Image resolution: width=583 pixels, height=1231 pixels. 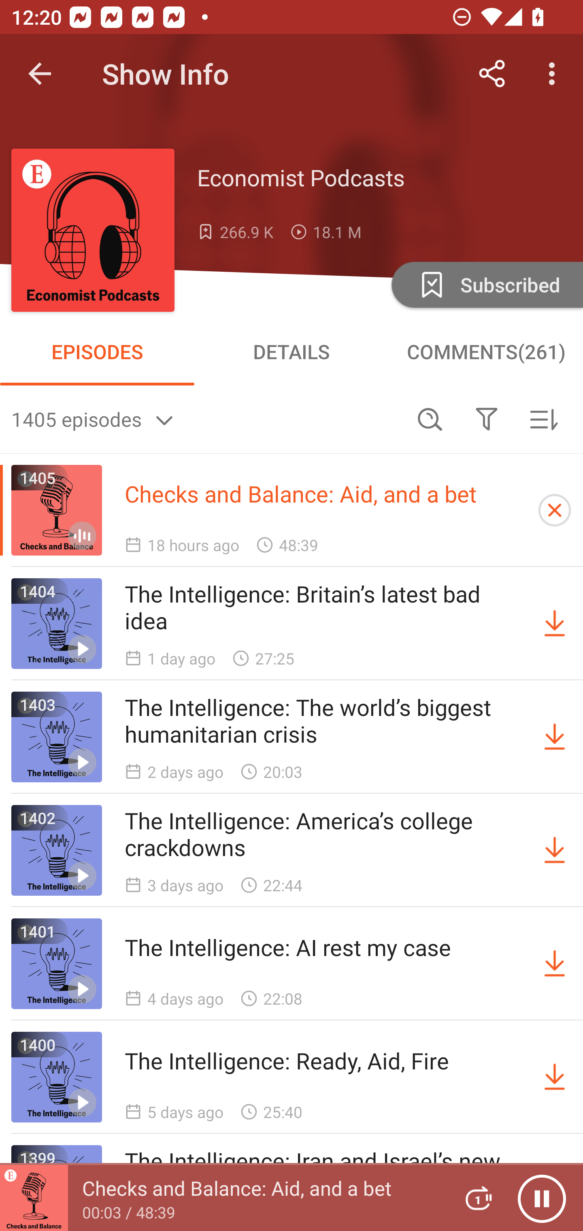 What do you see at coordinates (222, 1198) in the screenshot?
I see `Checks and Balance: Aid, and a bet 00:03 / 48:39` at bounding box center [222, 1198].